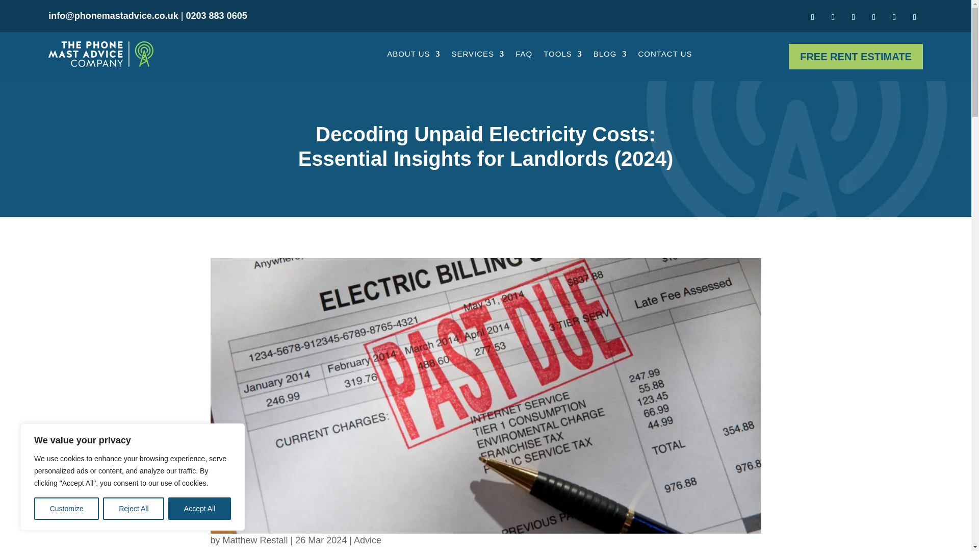  I want to click on Accept All, so click(200, 509).